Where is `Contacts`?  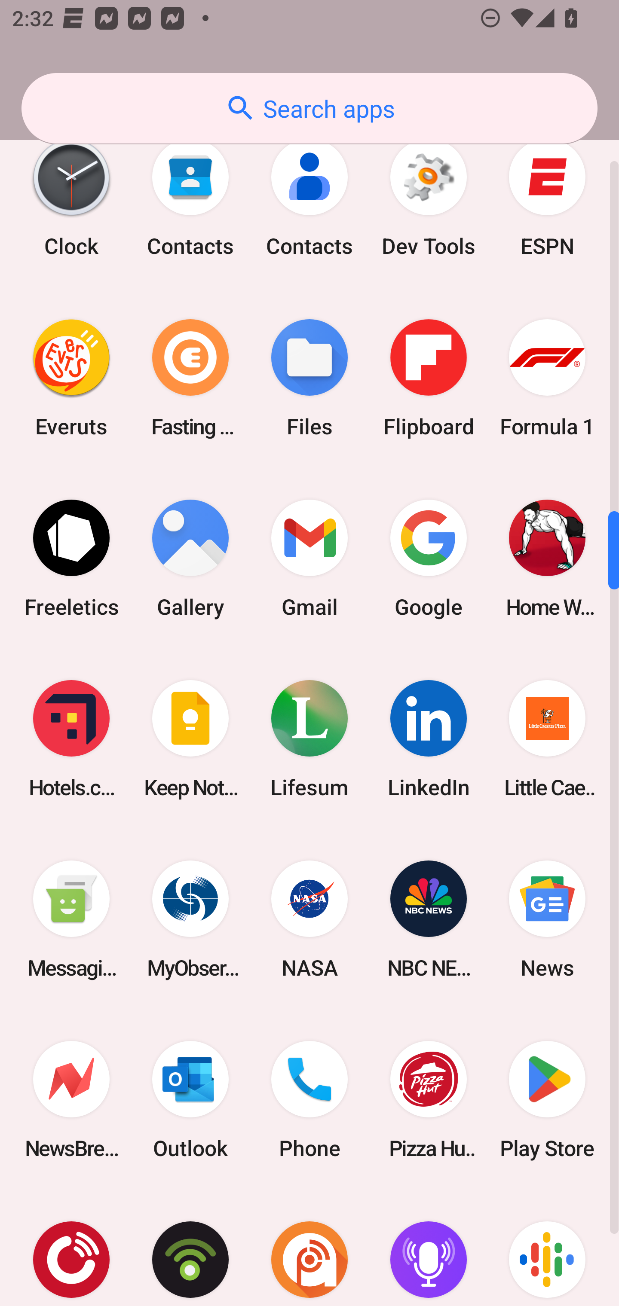 Contacts is located at coordinates (190, 197).